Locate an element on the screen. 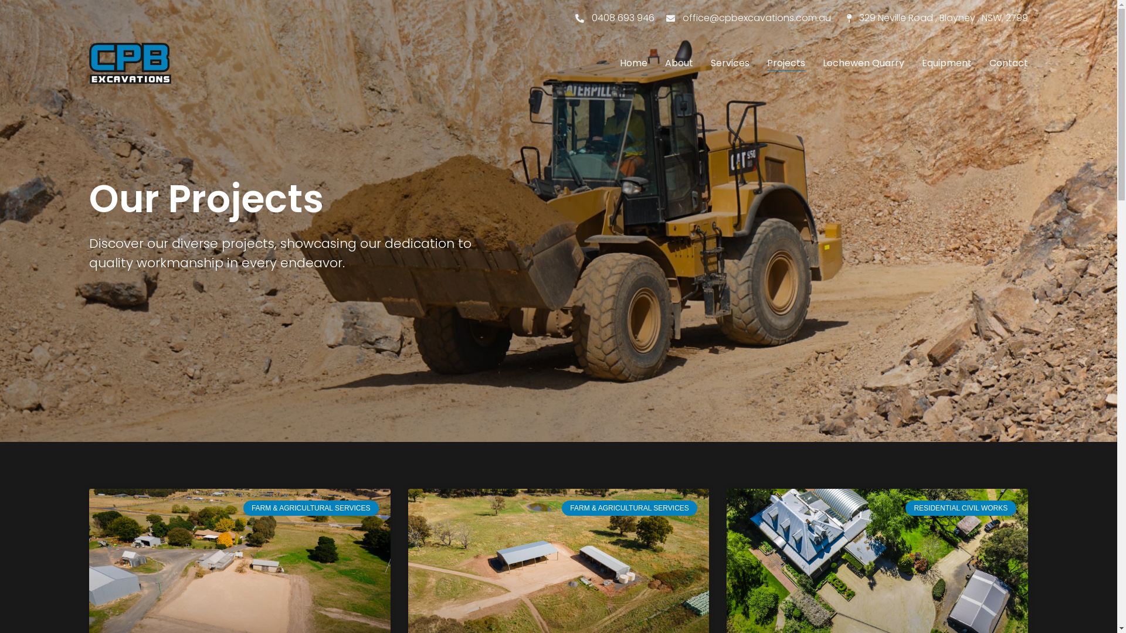  329 Neville Road , Blayney , NSW, 2799 is located at coordinates (934, 18).